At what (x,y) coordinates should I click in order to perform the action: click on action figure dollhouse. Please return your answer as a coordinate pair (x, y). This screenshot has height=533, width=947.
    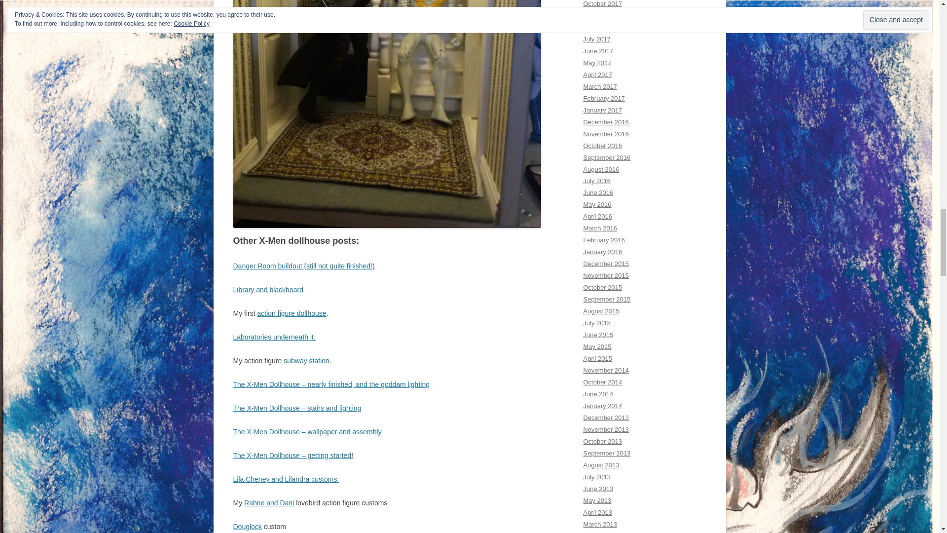
    Looking at the image, I should click on (292, 313).